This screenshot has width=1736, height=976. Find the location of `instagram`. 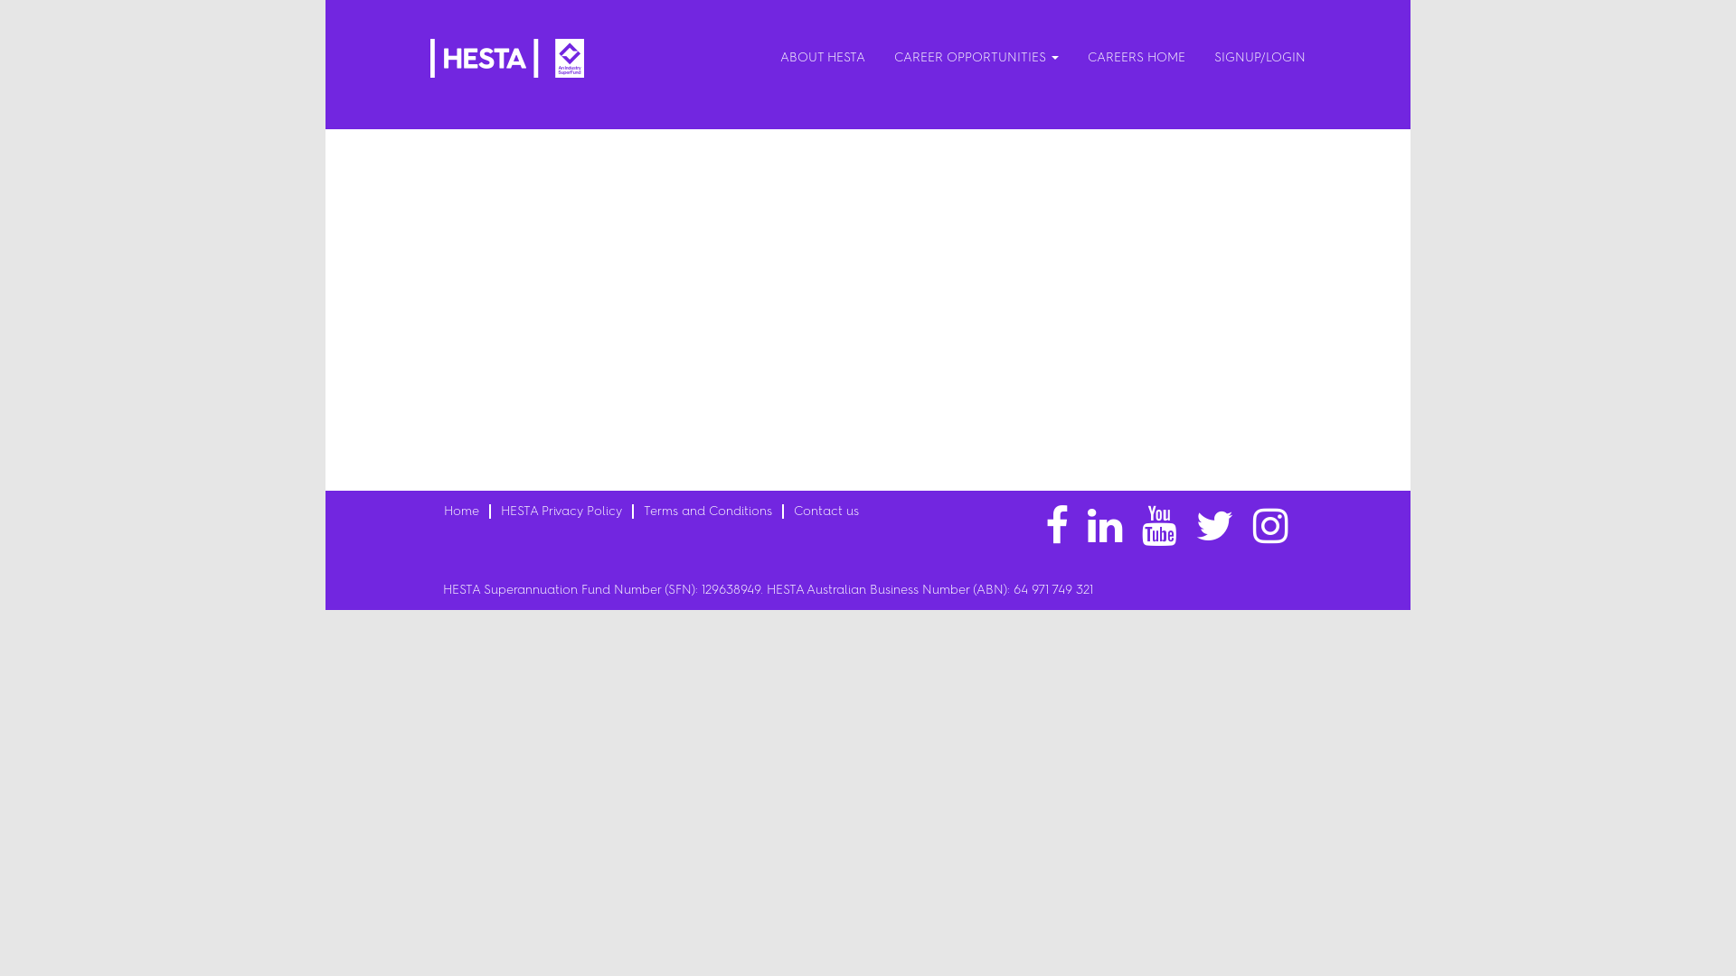

instagram is located at coordinates (1271, 527).